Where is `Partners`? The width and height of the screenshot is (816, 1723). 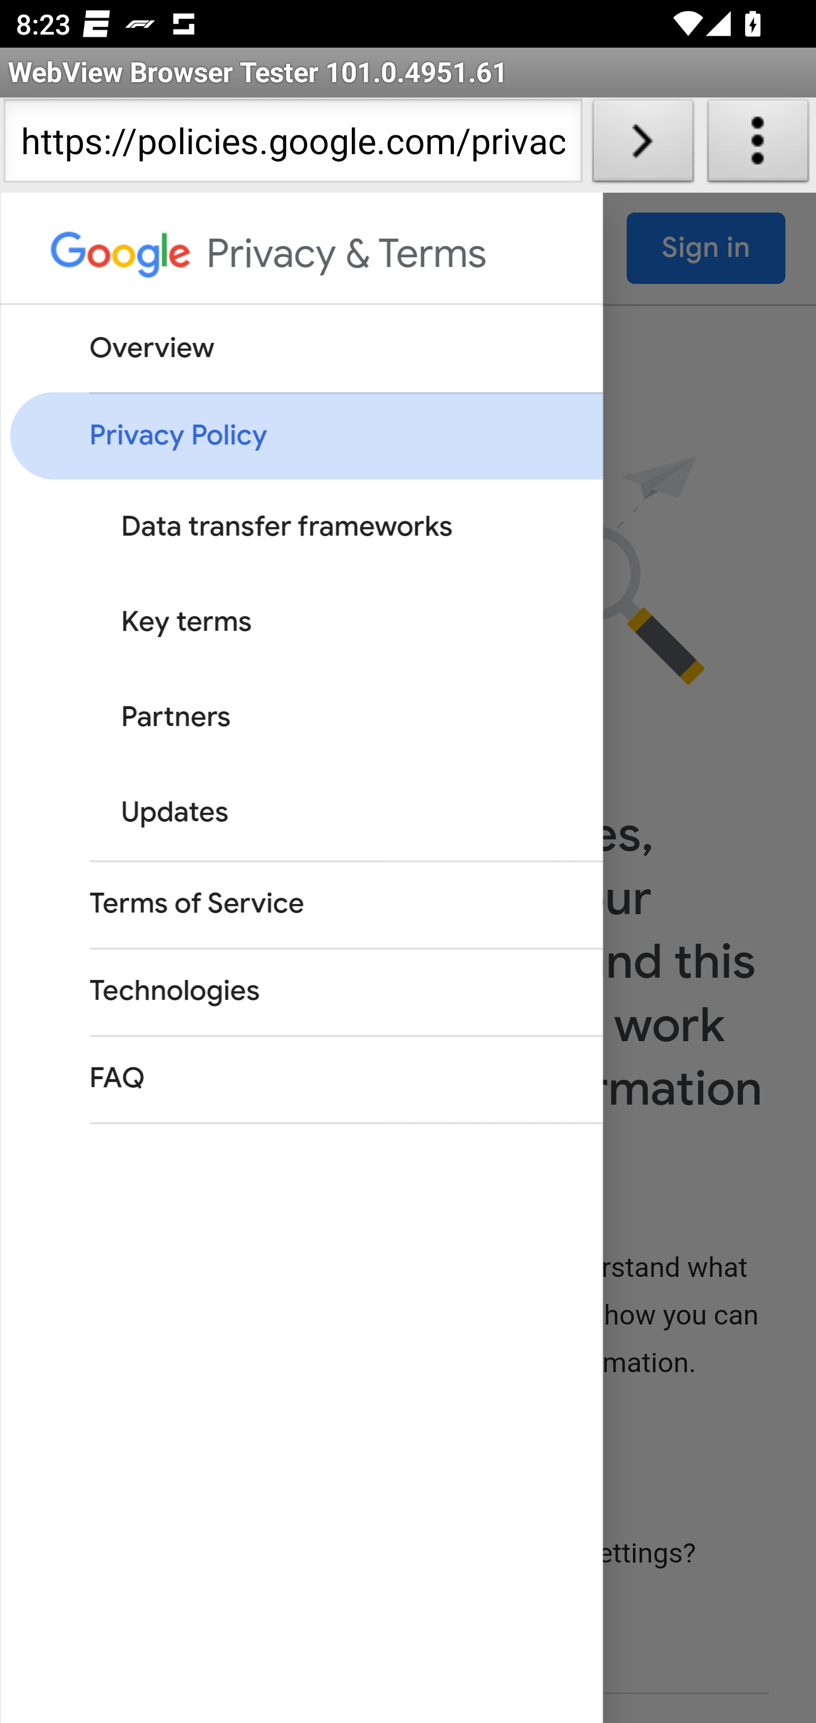
Partners is located at coordinates (321, 716).